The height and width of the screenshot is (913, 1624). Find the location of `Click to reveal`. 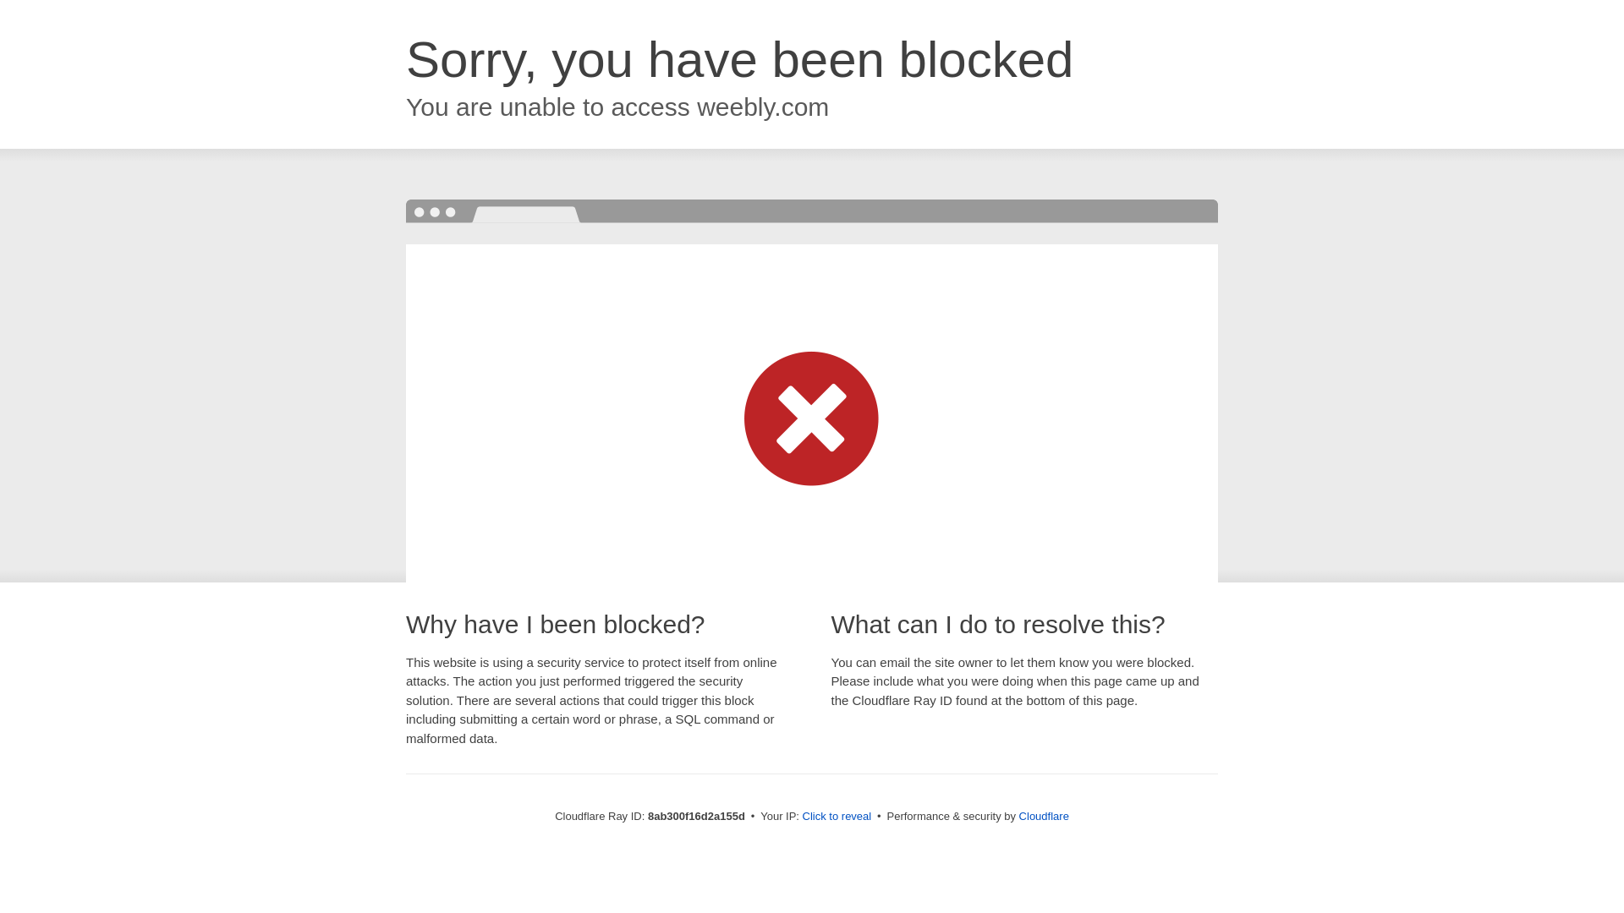

Click to reveal is located at coordinates (837, 817).